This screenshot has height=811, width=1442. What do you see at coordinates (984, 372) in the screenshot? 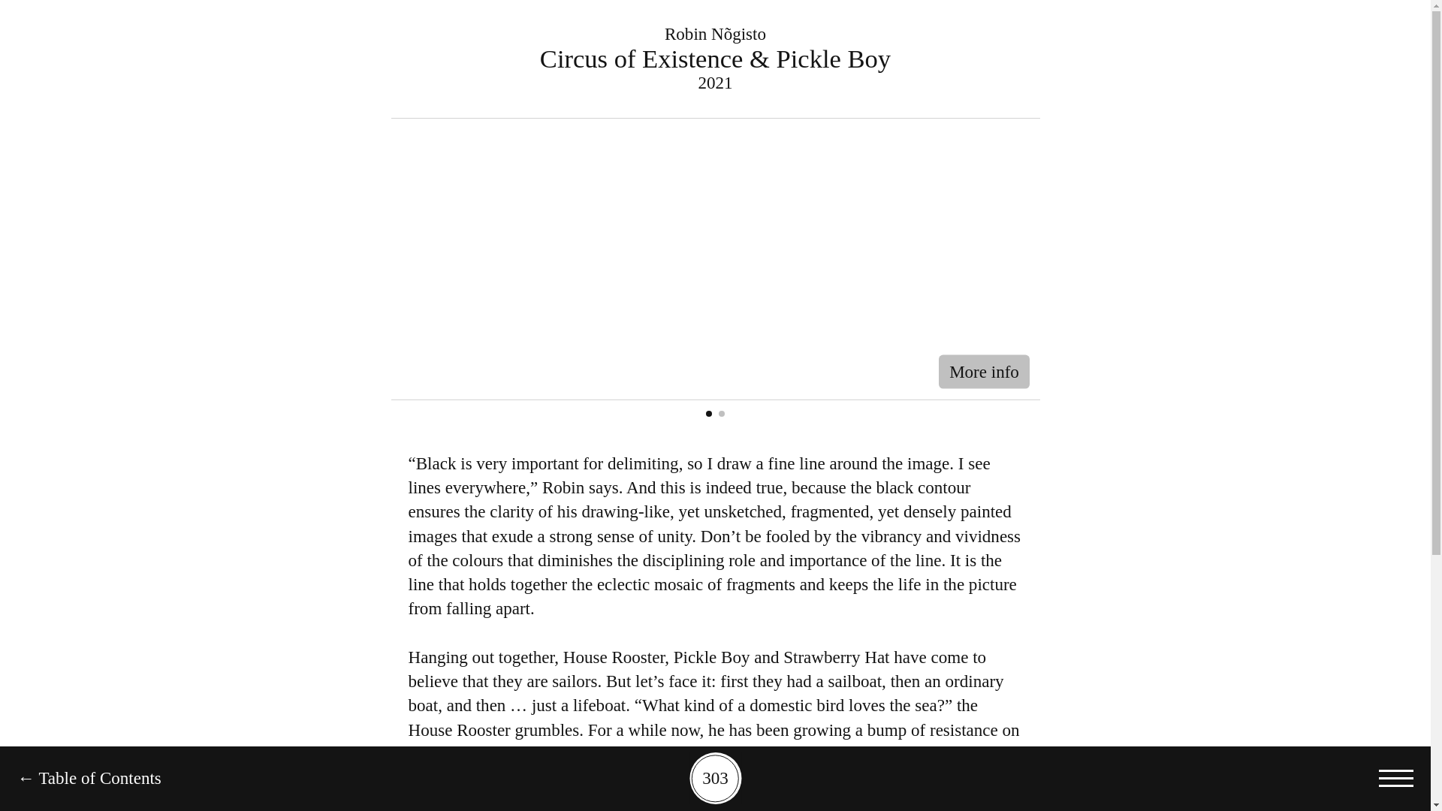
I see `More info` at bounding box center [984, 372].